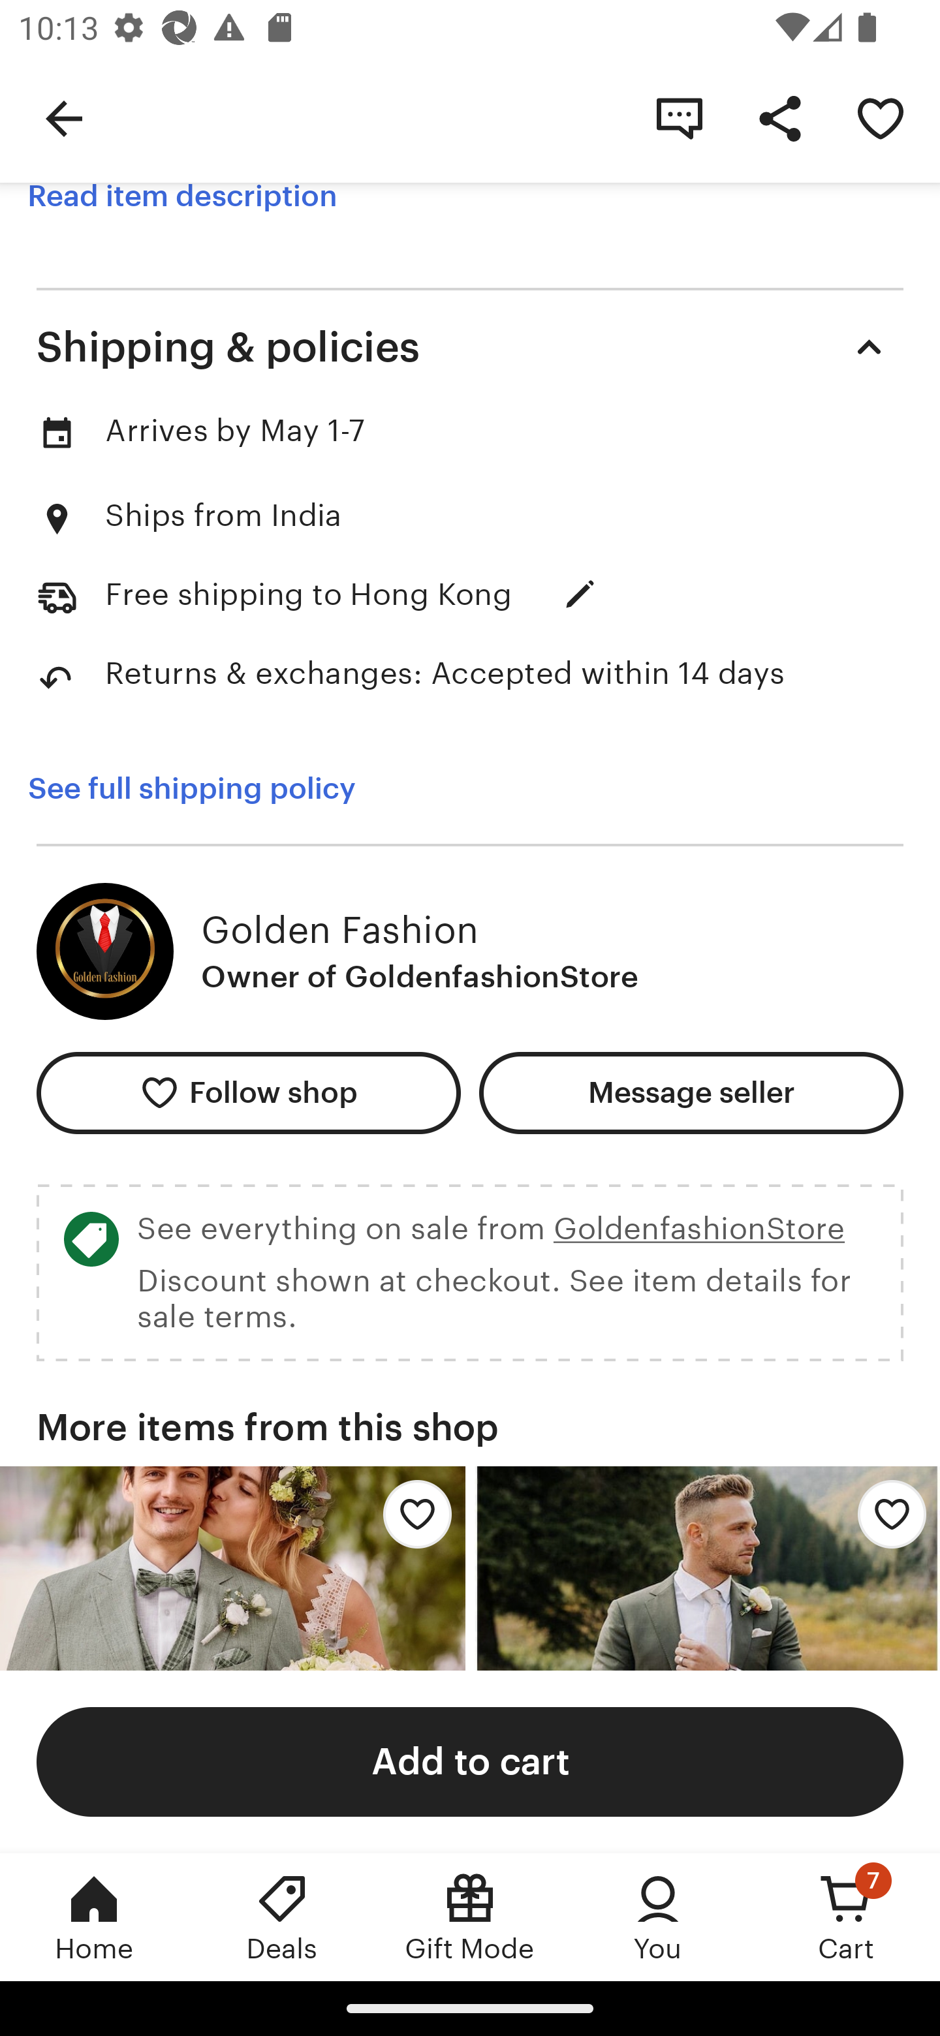 The width and height of the screenshot is (940, 2036). I want to click on Gift Mode, so click(470, 1917).